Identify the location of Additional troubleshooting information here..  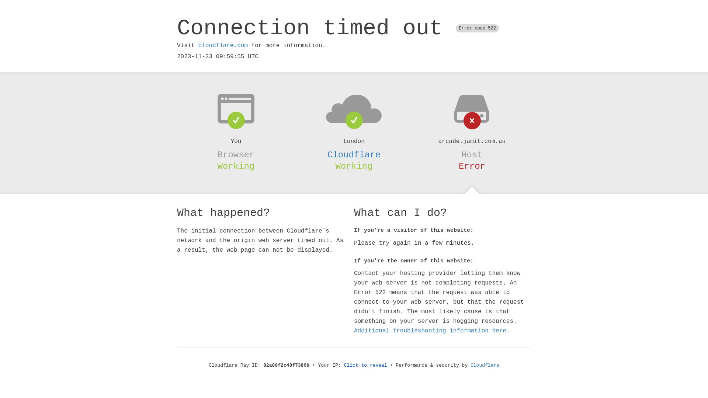
(432, 331).